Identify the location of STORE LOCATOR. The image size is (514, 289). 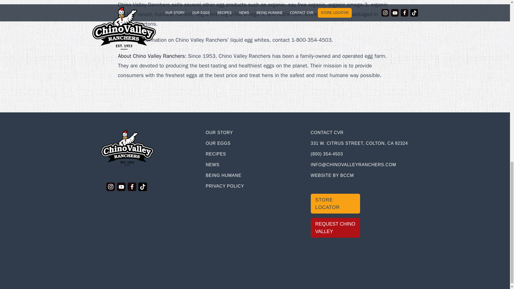
(335, 203).